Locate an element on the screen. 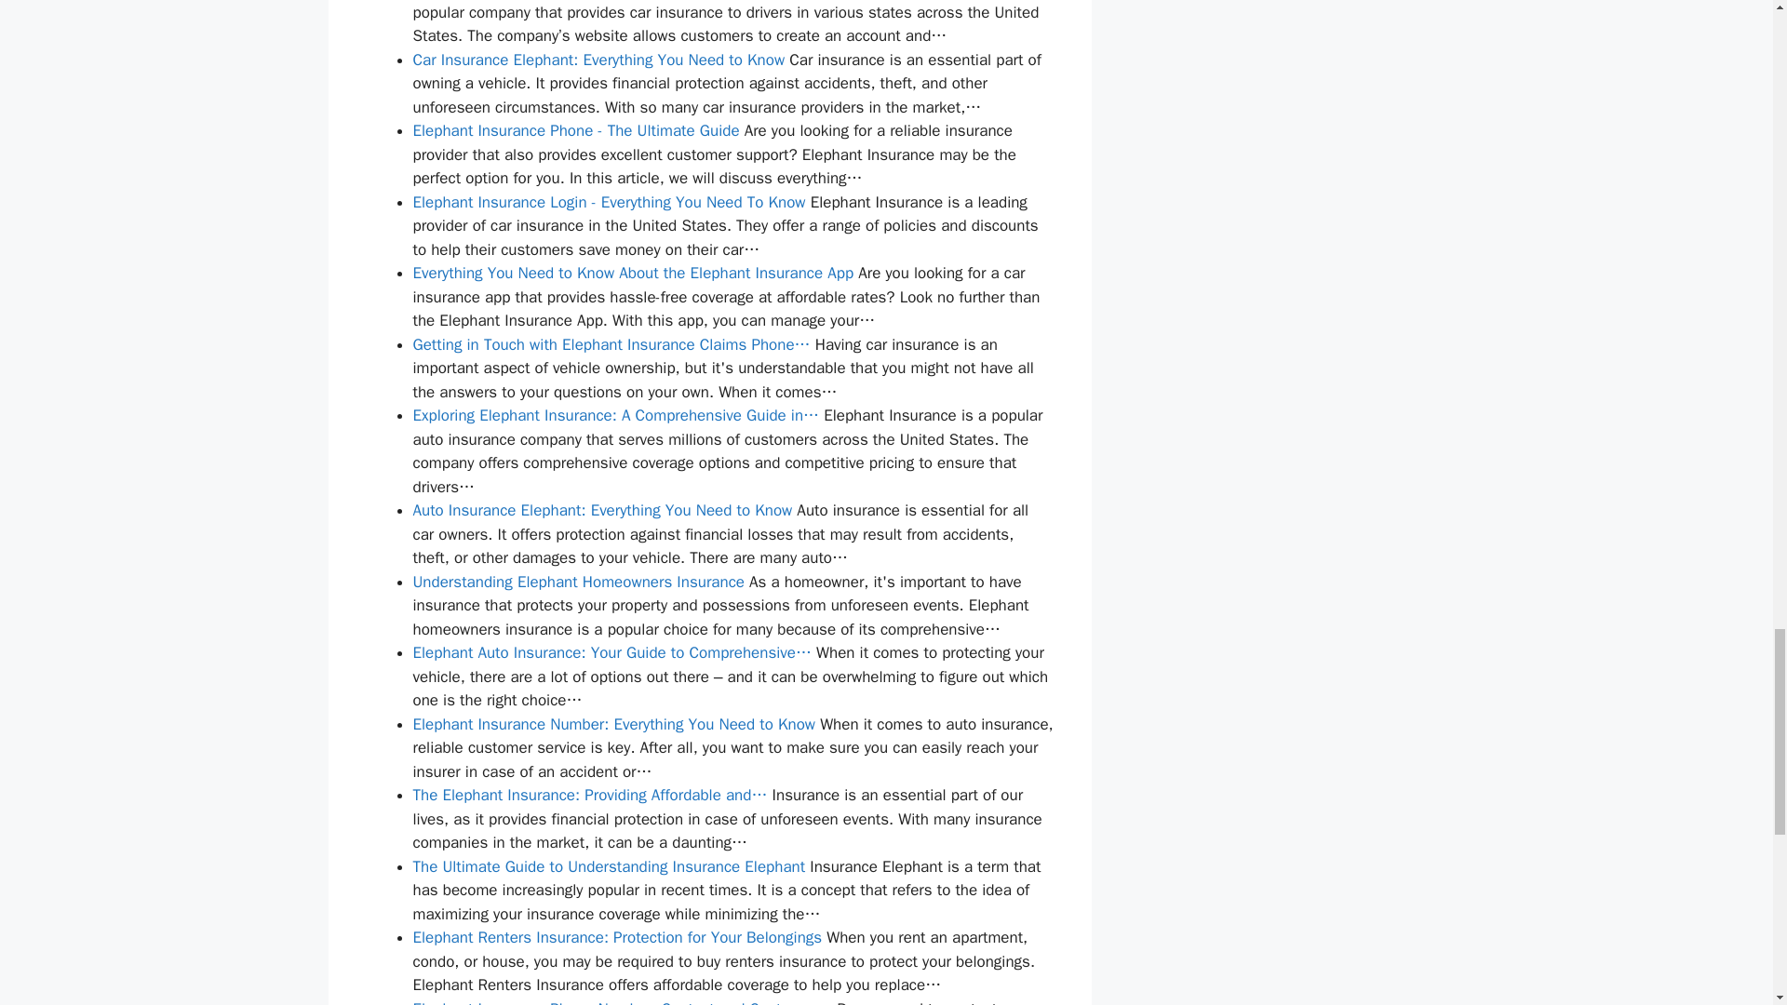  Auto Insurance Elephant: Everything You Need to Know is located at coordinates (603, 510).